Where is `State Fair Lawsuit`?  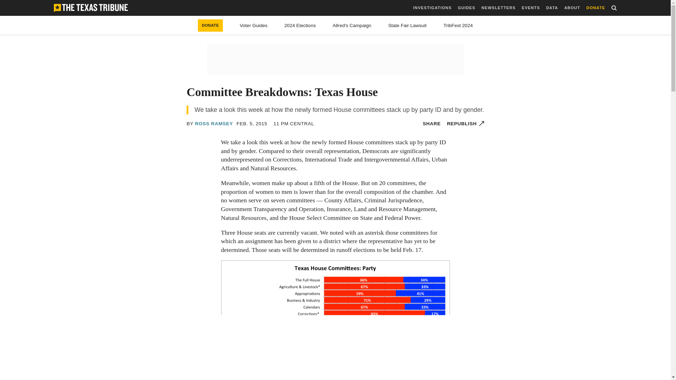 State Fair Lawsuit is located at coordinates (407, 25).